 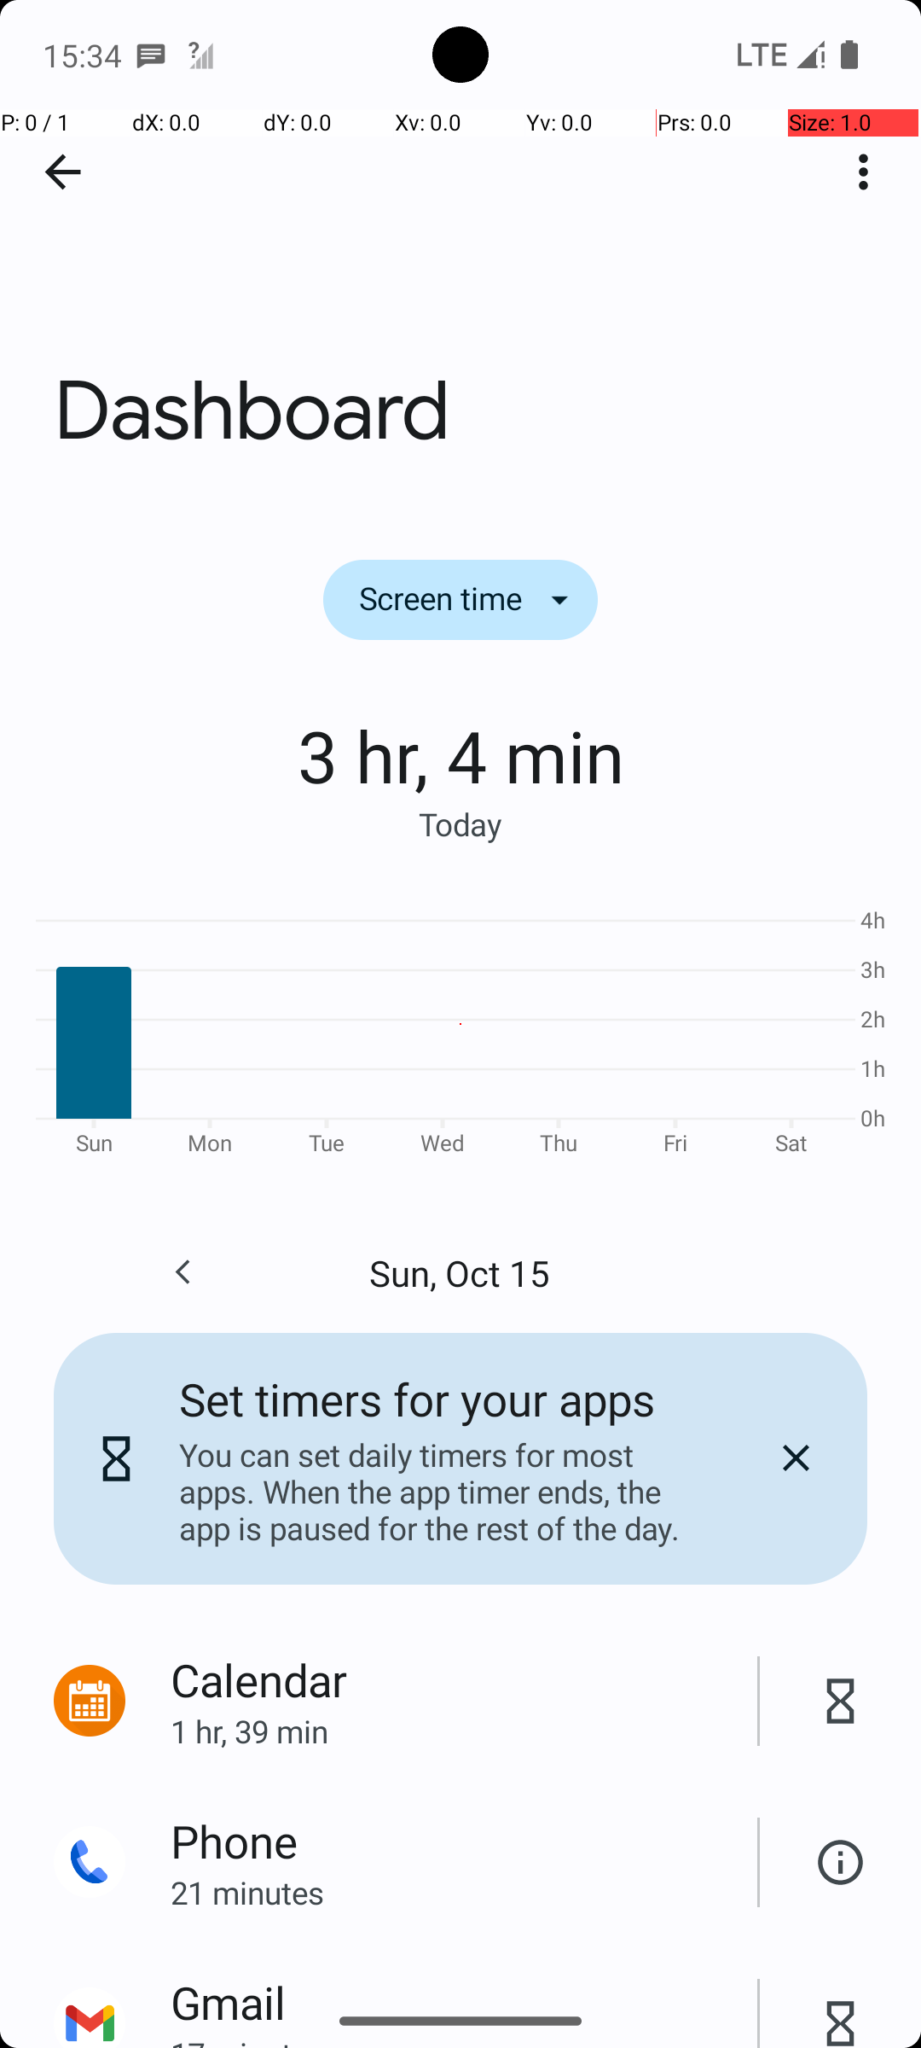 What do you see at coordinates (841, 1702) in the screenshot?
I see `No timer set for Calendar` at bounding box center [841, 1702].